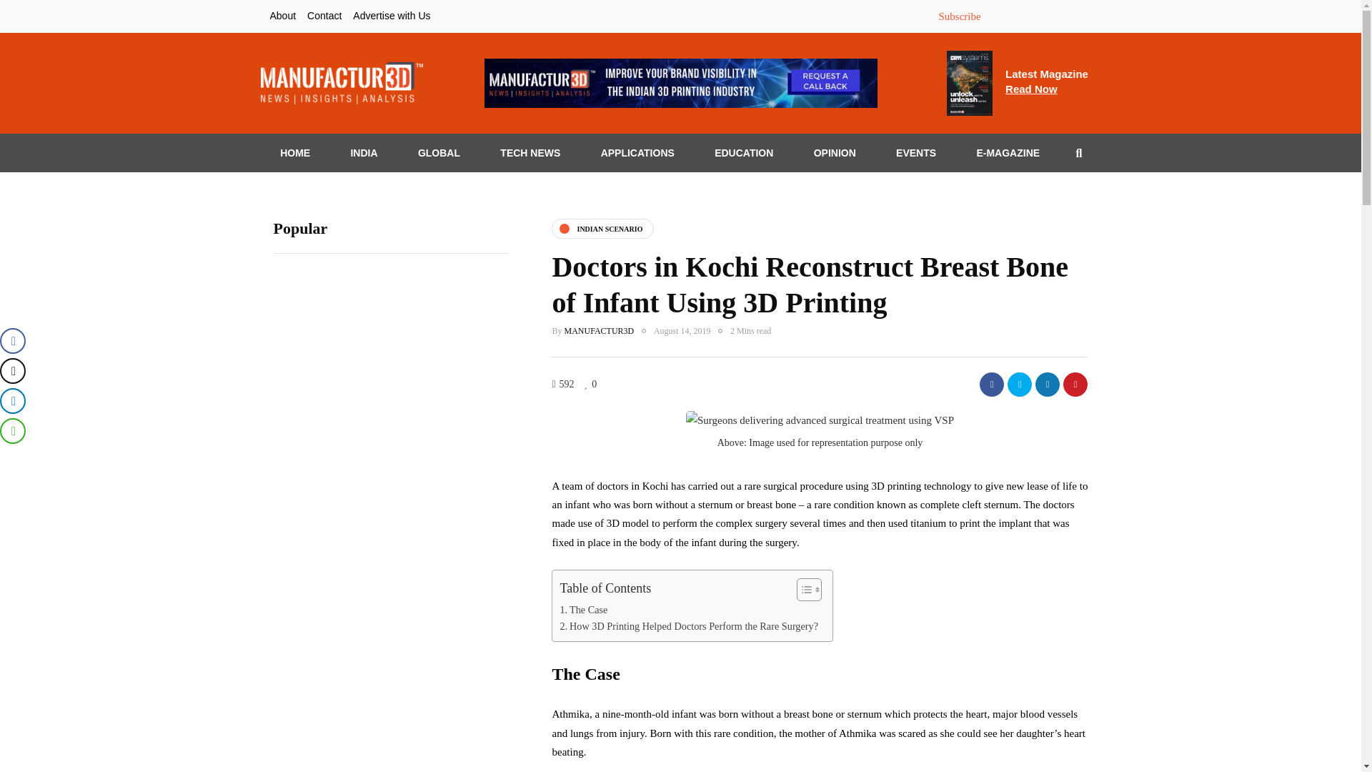 The height and width of the screenshot is (772, 1372). I want to click on EDUCATION, so click(745, 152).